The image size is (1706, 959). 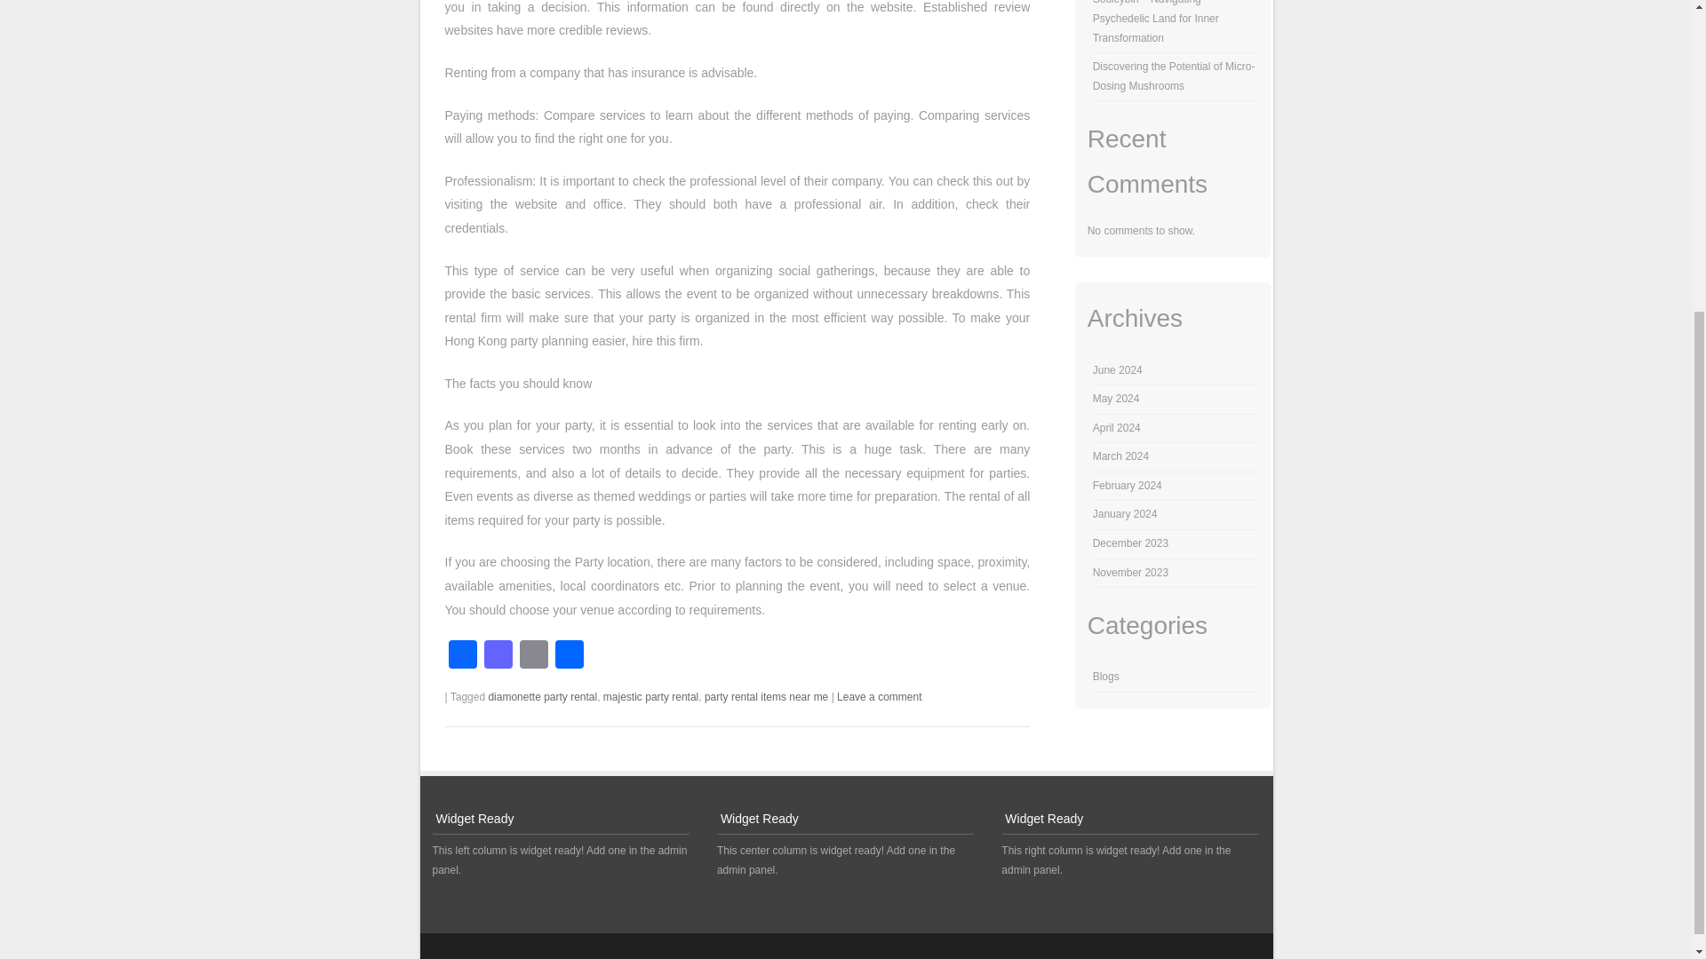 I want to click on April 2024, so click(x=1117, y=428).